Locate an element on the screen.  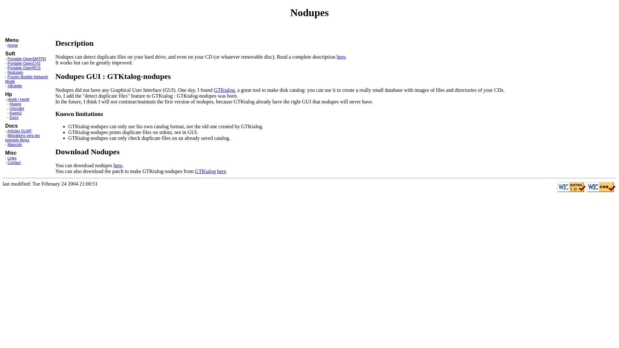
Contact is located at coordinates (14, 163).